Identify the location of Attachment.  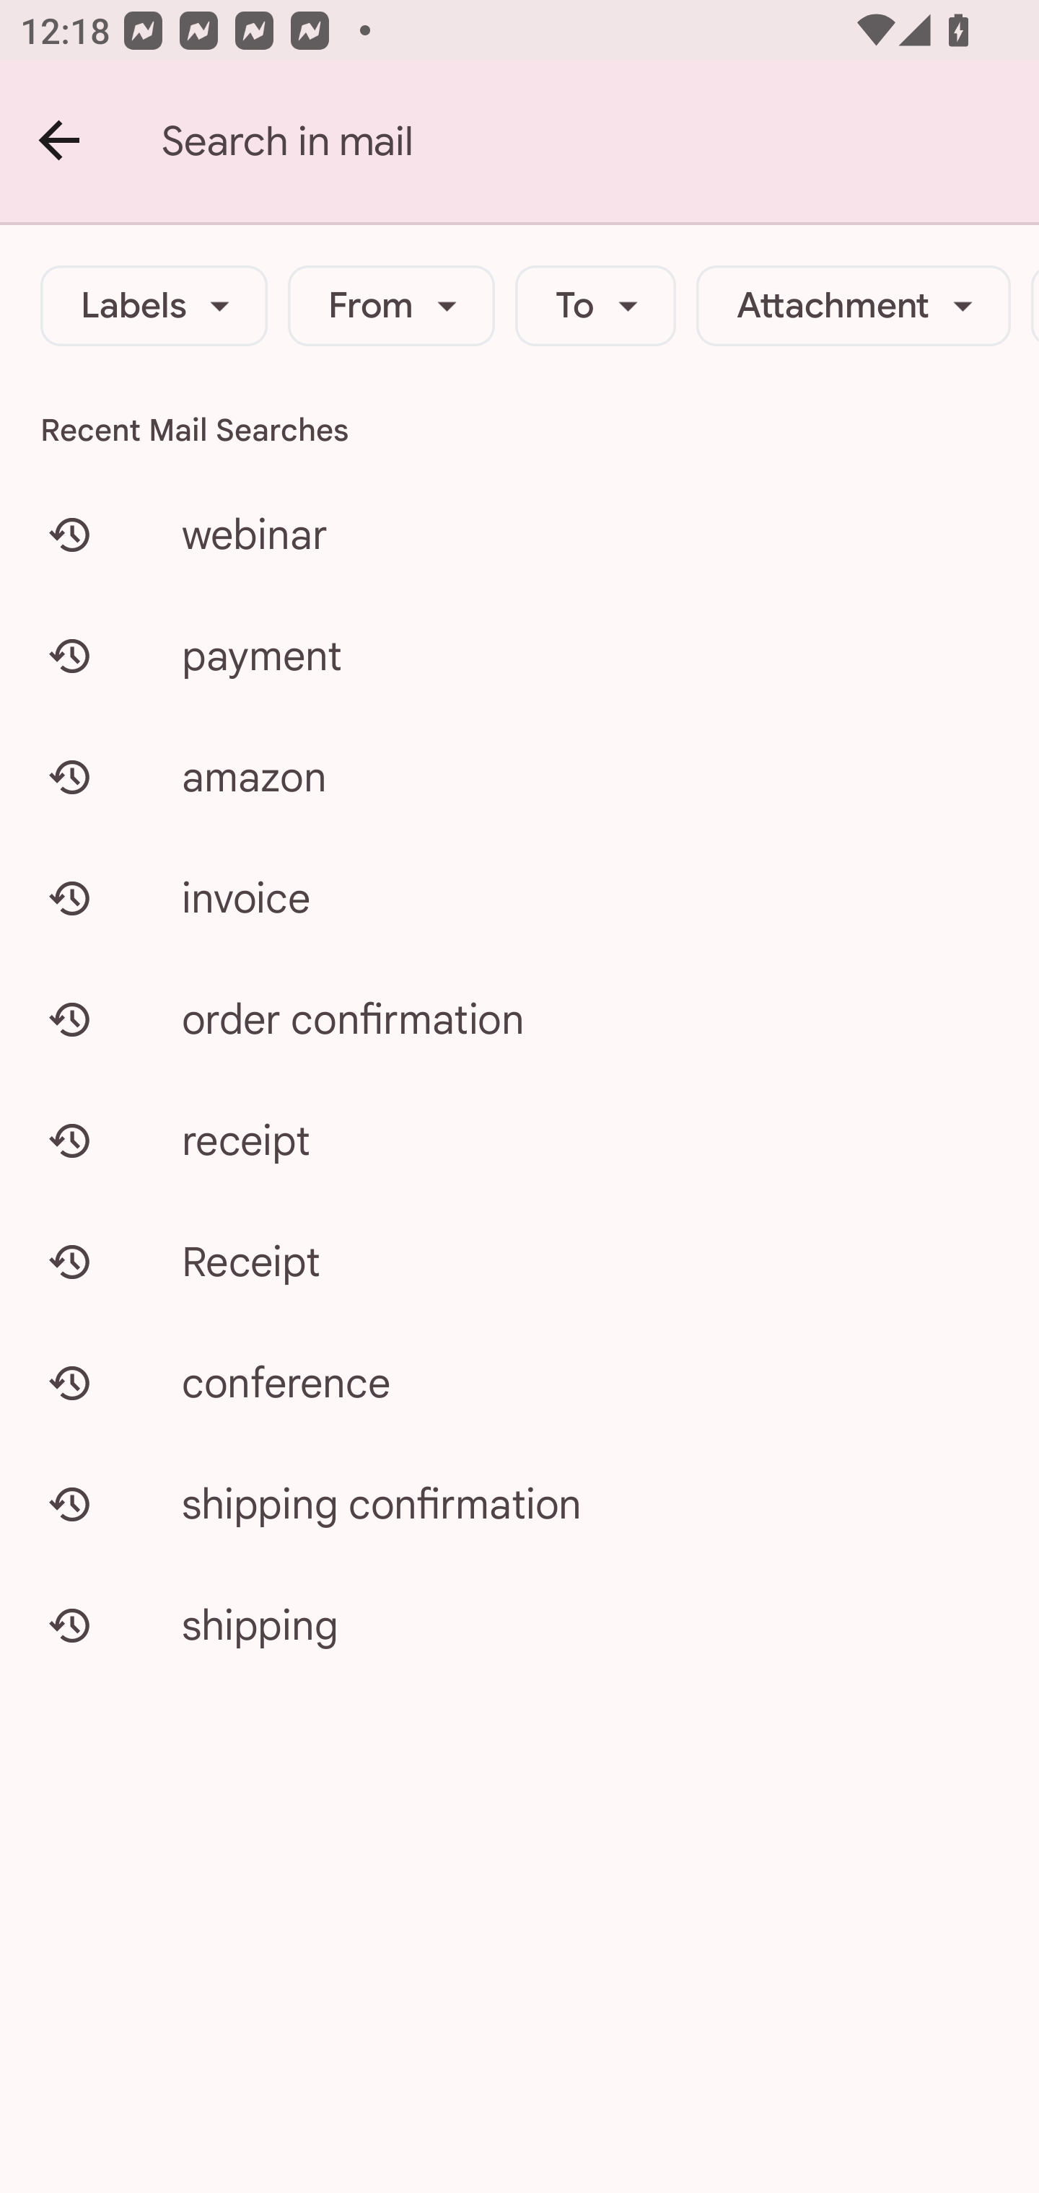
(853, 306).